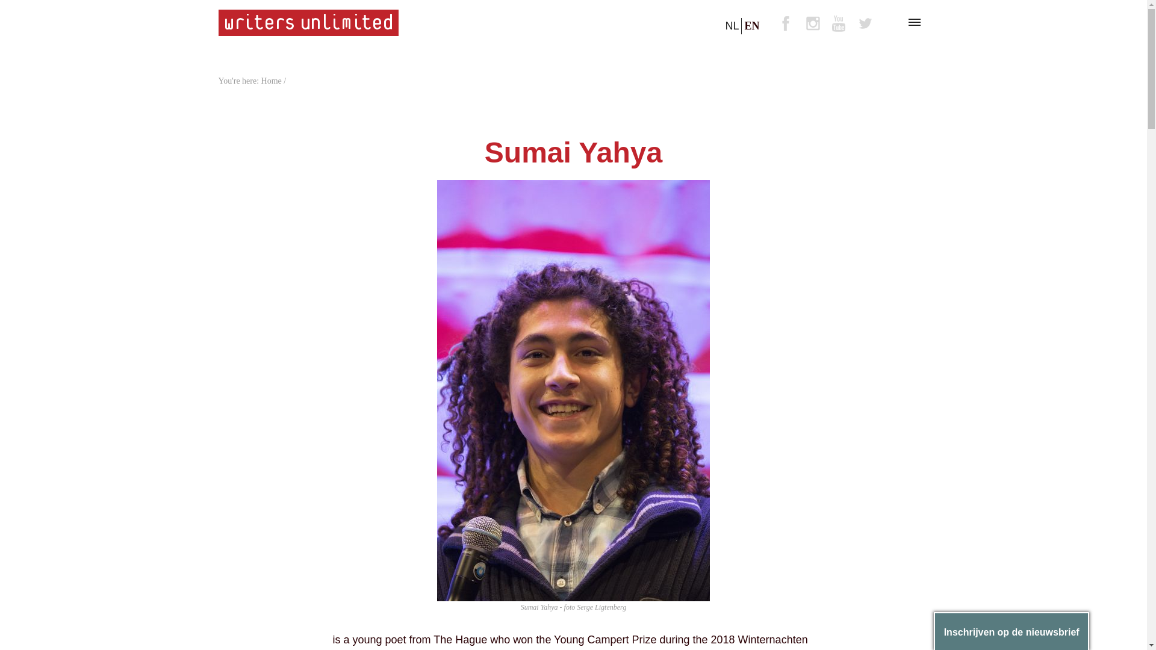 The width and height of the screenshot is (1156, 650). What do you see at coordinates (1011, 632) in the screenshot?
I see `Inschrijven op de nieuwsbrief` at bounding box center [1011, 632].